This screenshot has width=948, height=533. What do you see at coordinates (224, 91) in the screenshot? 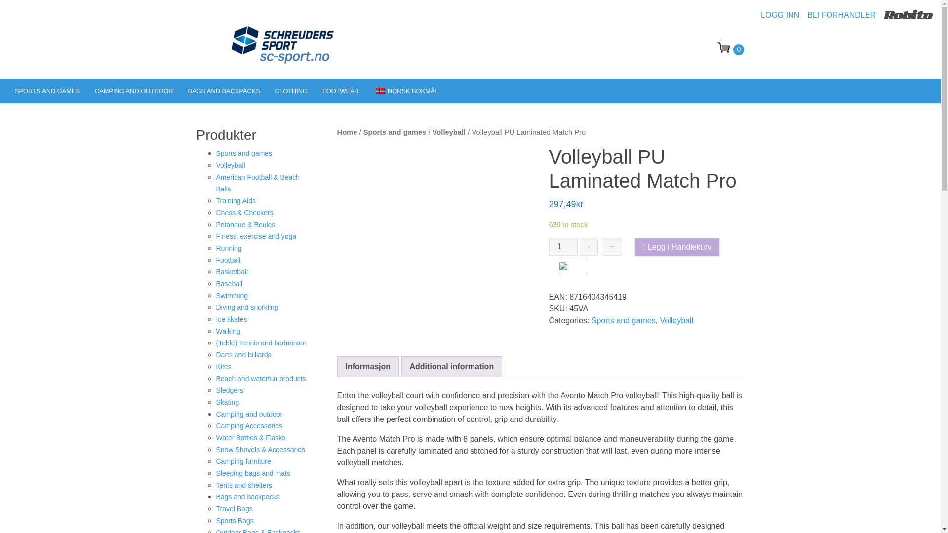
I see `BAGS AND BACKPACKS` at bounding box center [224, 91].